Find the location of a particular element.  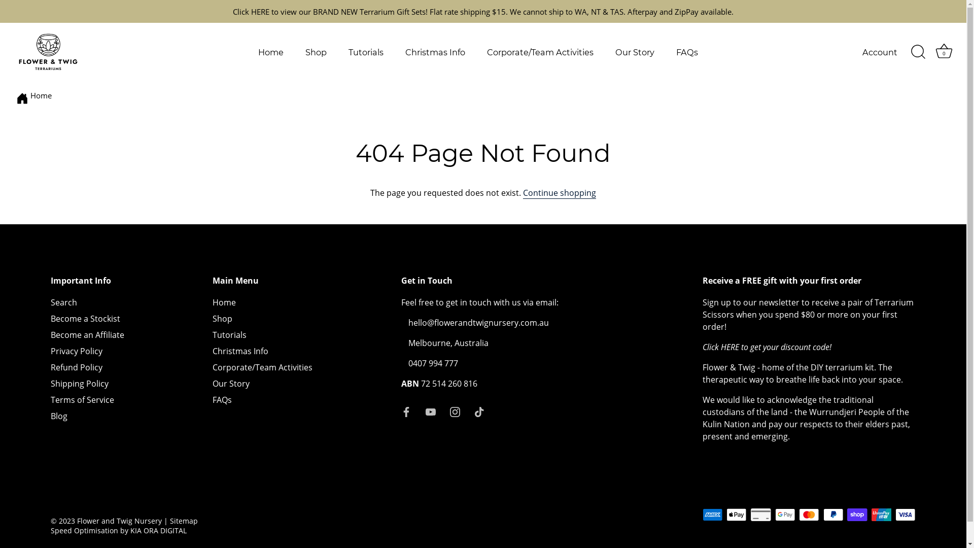

Tutorials is located at coordinates (229, 335).